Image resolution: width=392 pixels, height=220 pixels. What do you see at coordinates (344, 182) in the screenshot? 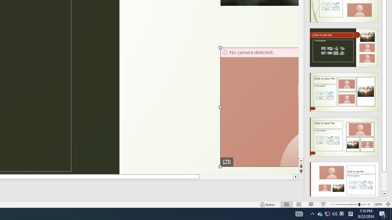
I see `Class: NetUIImage` at bounding box center [344, 182].